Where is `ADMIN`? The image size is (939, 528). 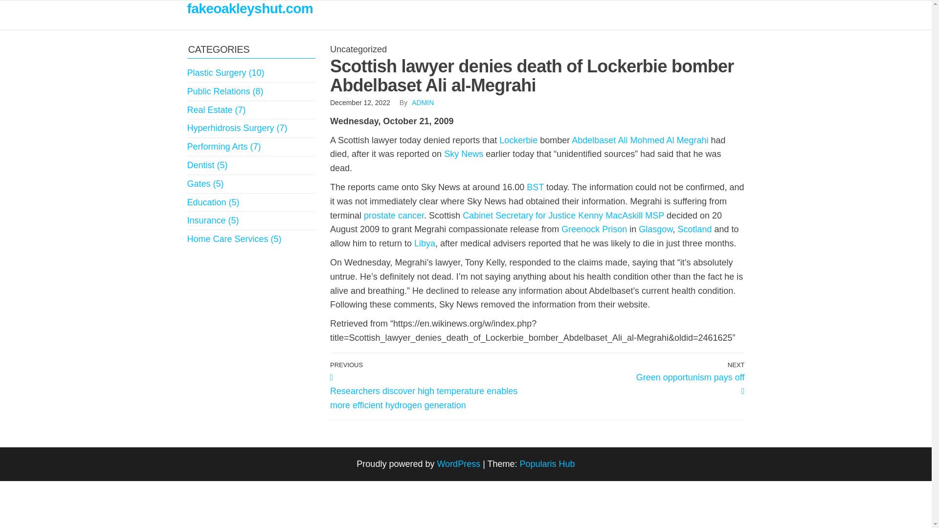
ADMIN is located at coordinates (423, 103).